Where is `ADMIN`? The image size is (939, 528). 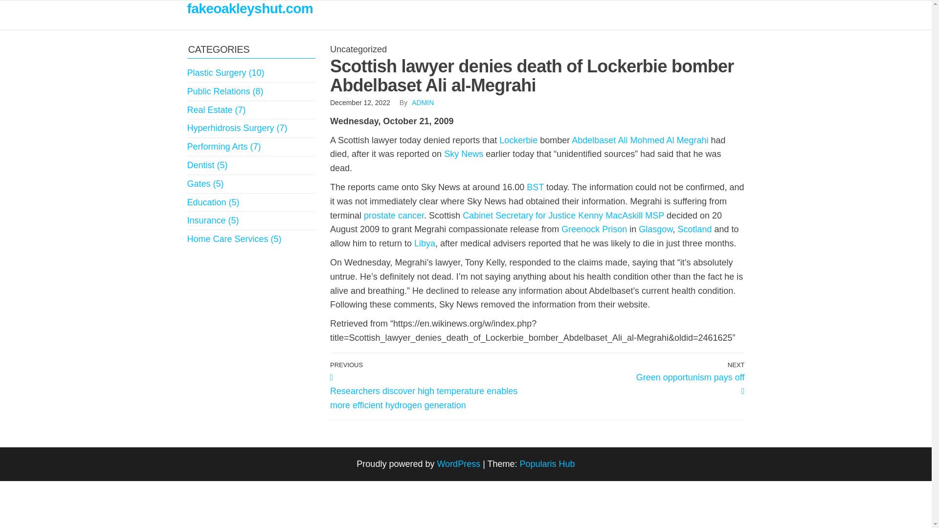
ADMIN is located at coordinates (423, 103).